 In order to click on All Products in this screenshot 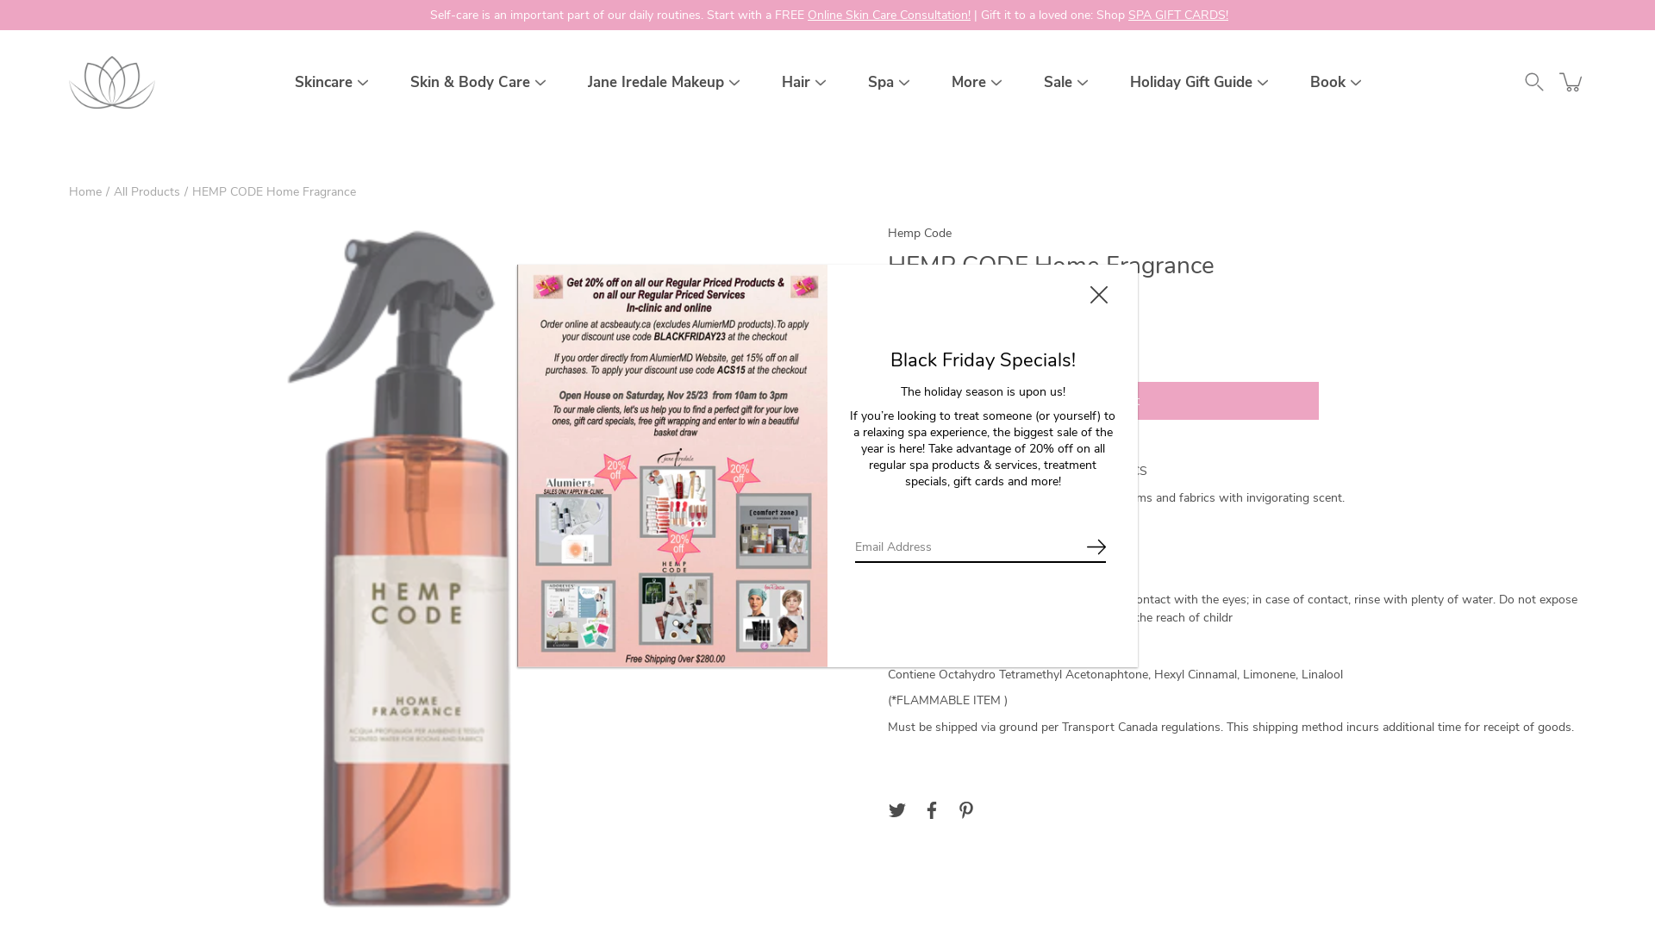, I will do `click(147, 191)`.